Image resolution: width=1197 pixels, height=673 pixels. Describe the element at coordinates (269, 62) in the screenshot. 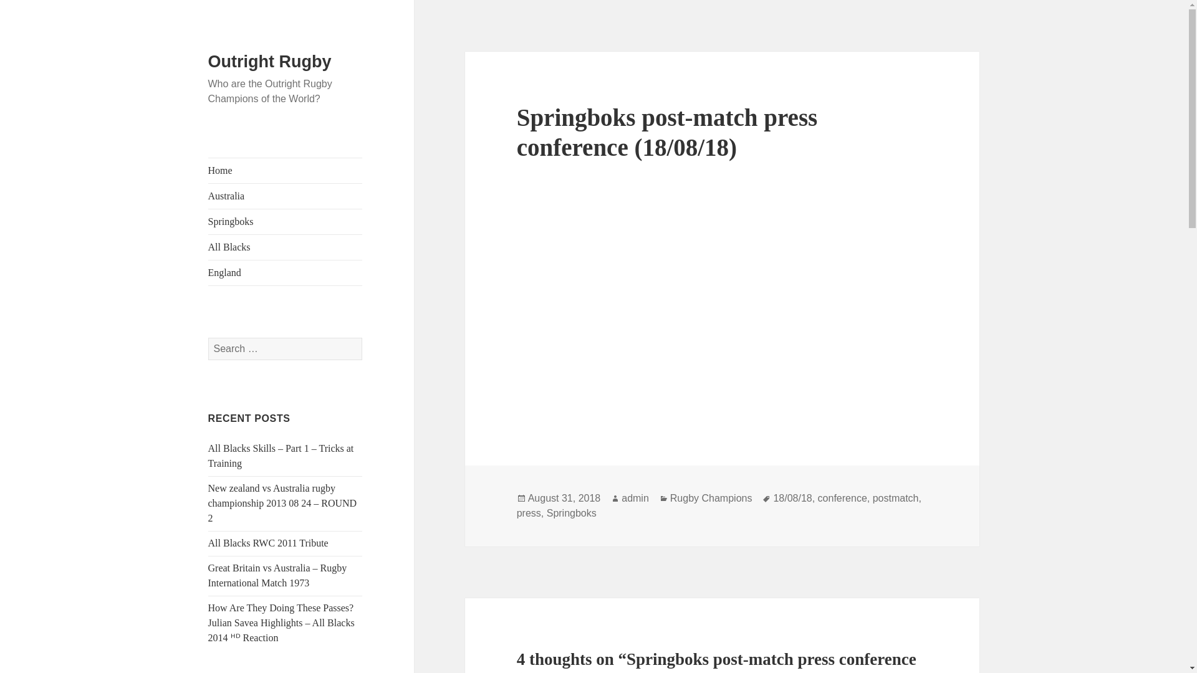

I see `Outright Rugby` at that location.